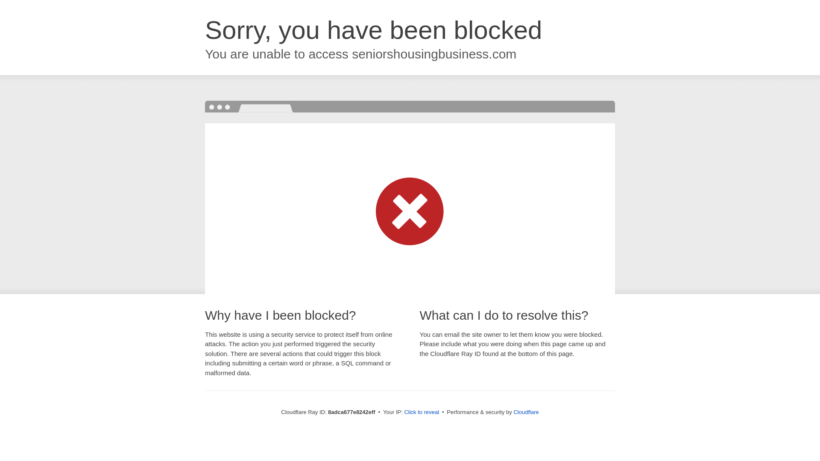 The height and width of the screenshot is (461, 820). I want to click on Cloudflare, so click(526, 412).